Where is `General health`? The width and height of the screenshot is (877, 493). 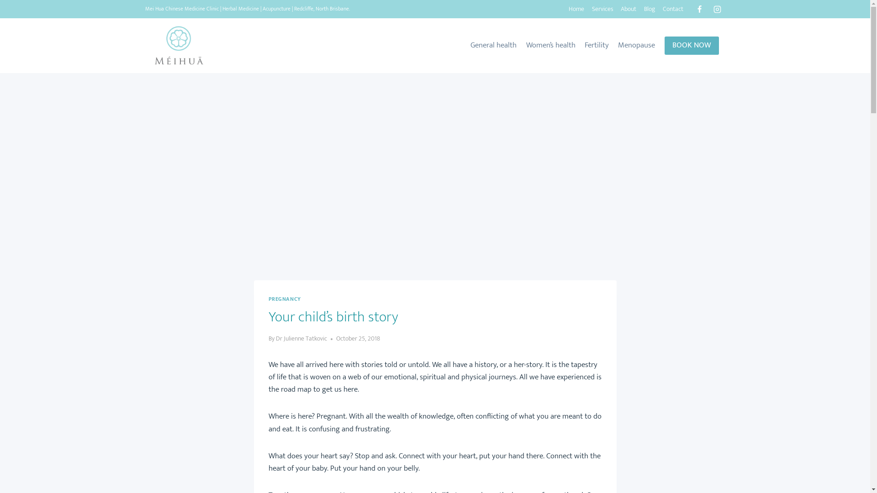 General health is located at coordinates (493, 46).